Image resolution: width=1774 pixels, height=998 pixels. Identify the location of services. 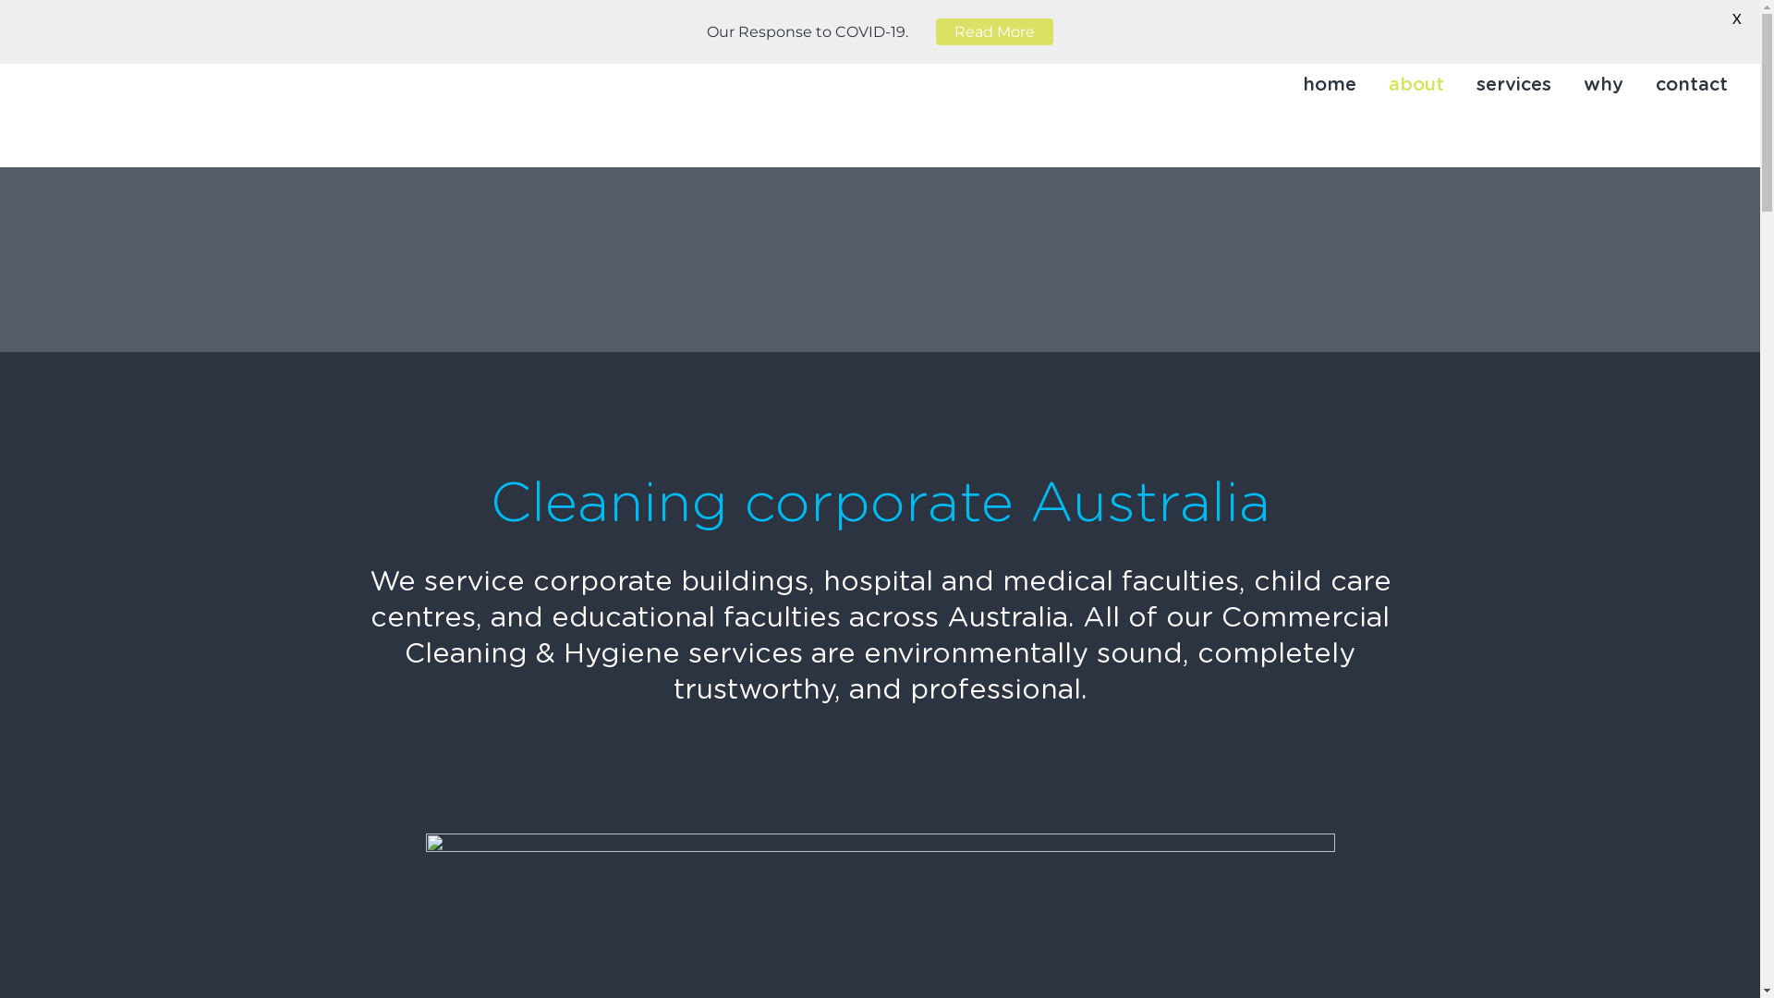
(1513, 85).